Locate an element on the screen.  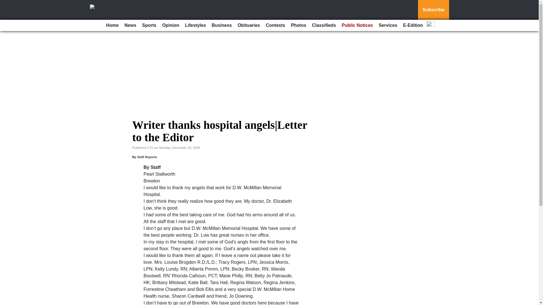
Classifieds is located at coordinates (324, 25).